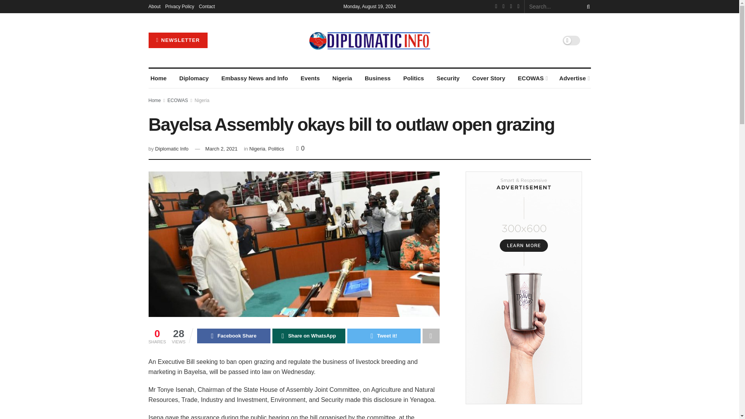 The image size is (745, 419). Describe the element at coordinates (342, 78) in the screenshot. I see `Nigeria` at that location.